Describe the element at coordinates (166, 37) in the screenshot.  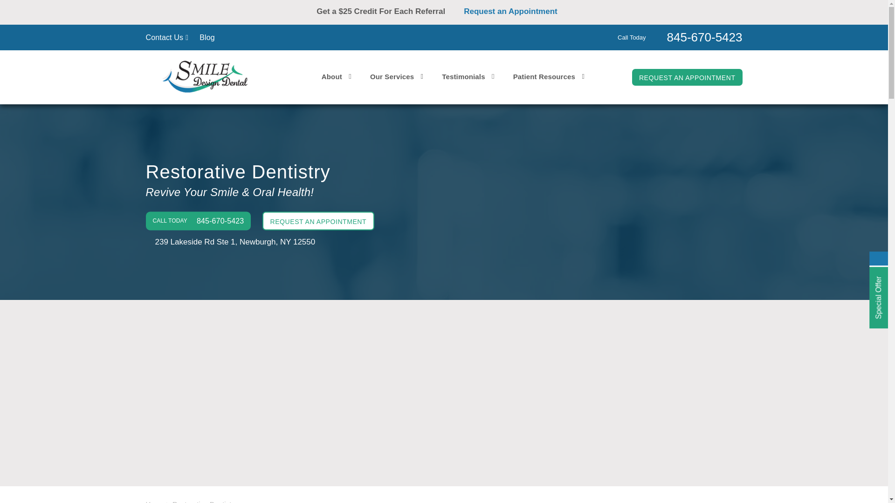
I see `Contact Us` at that location.